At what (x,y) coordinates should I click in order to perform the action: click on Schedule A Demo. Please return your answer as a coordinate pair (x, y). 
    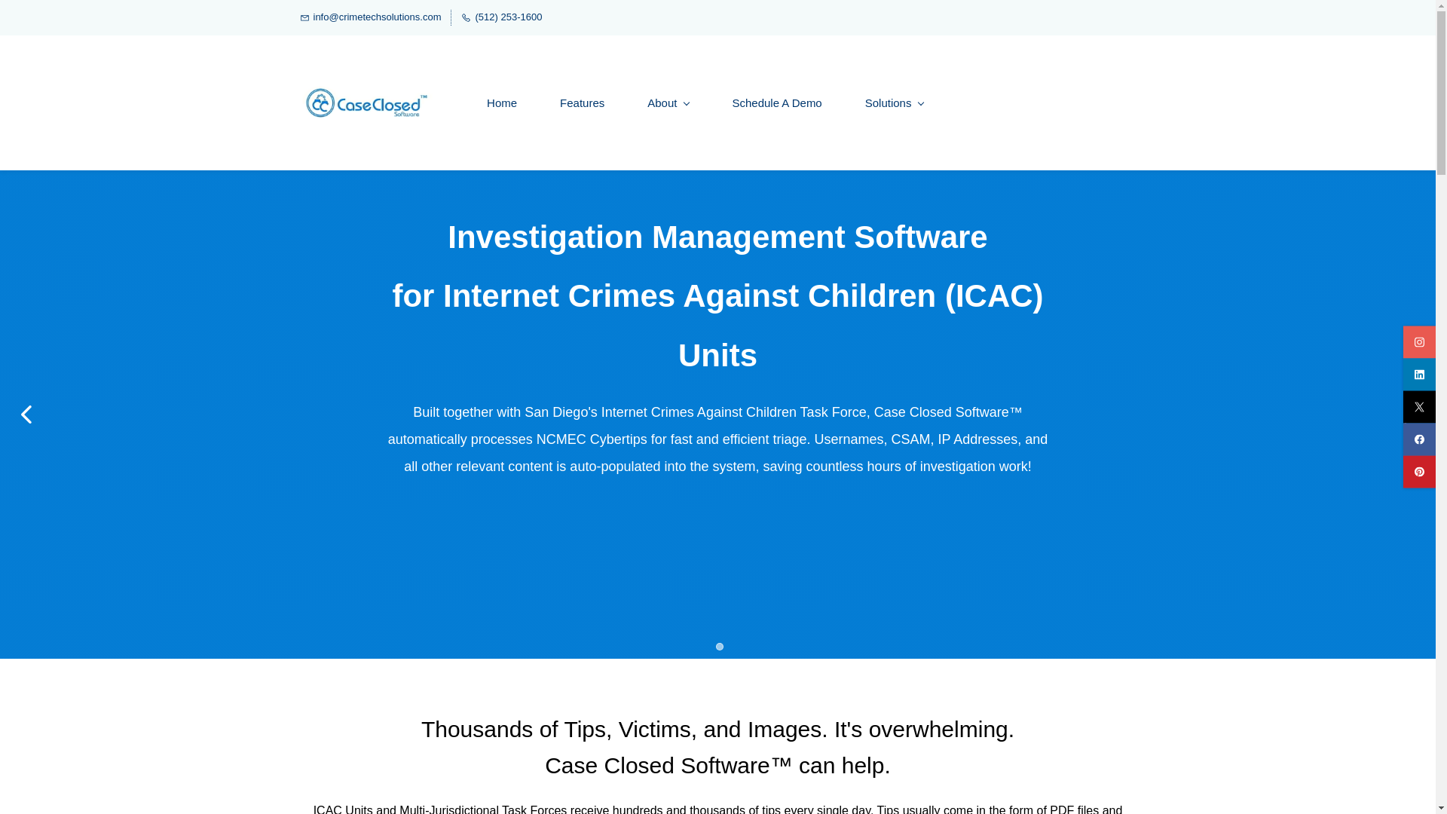
    Looking at the image, I should click on (776, 103).